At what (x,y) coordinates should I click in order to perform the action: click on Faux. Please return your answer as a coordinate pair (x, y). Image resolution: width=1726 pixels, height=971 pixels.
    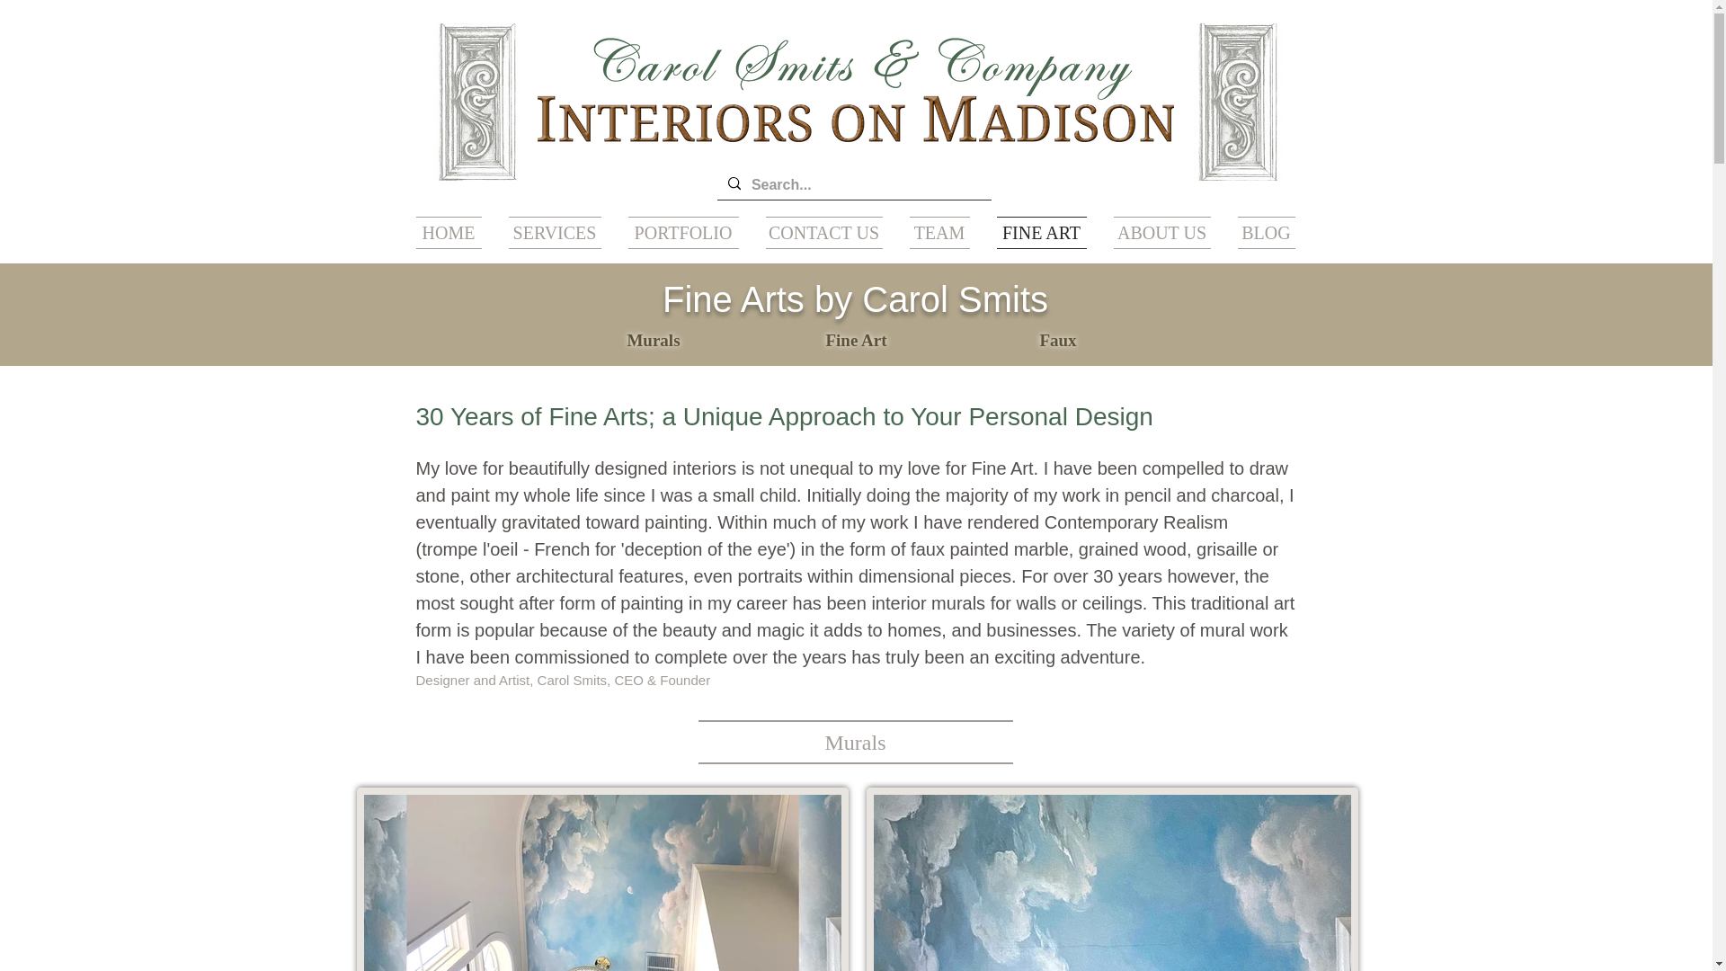
    Looking at the image, I should click on (1057, 340).